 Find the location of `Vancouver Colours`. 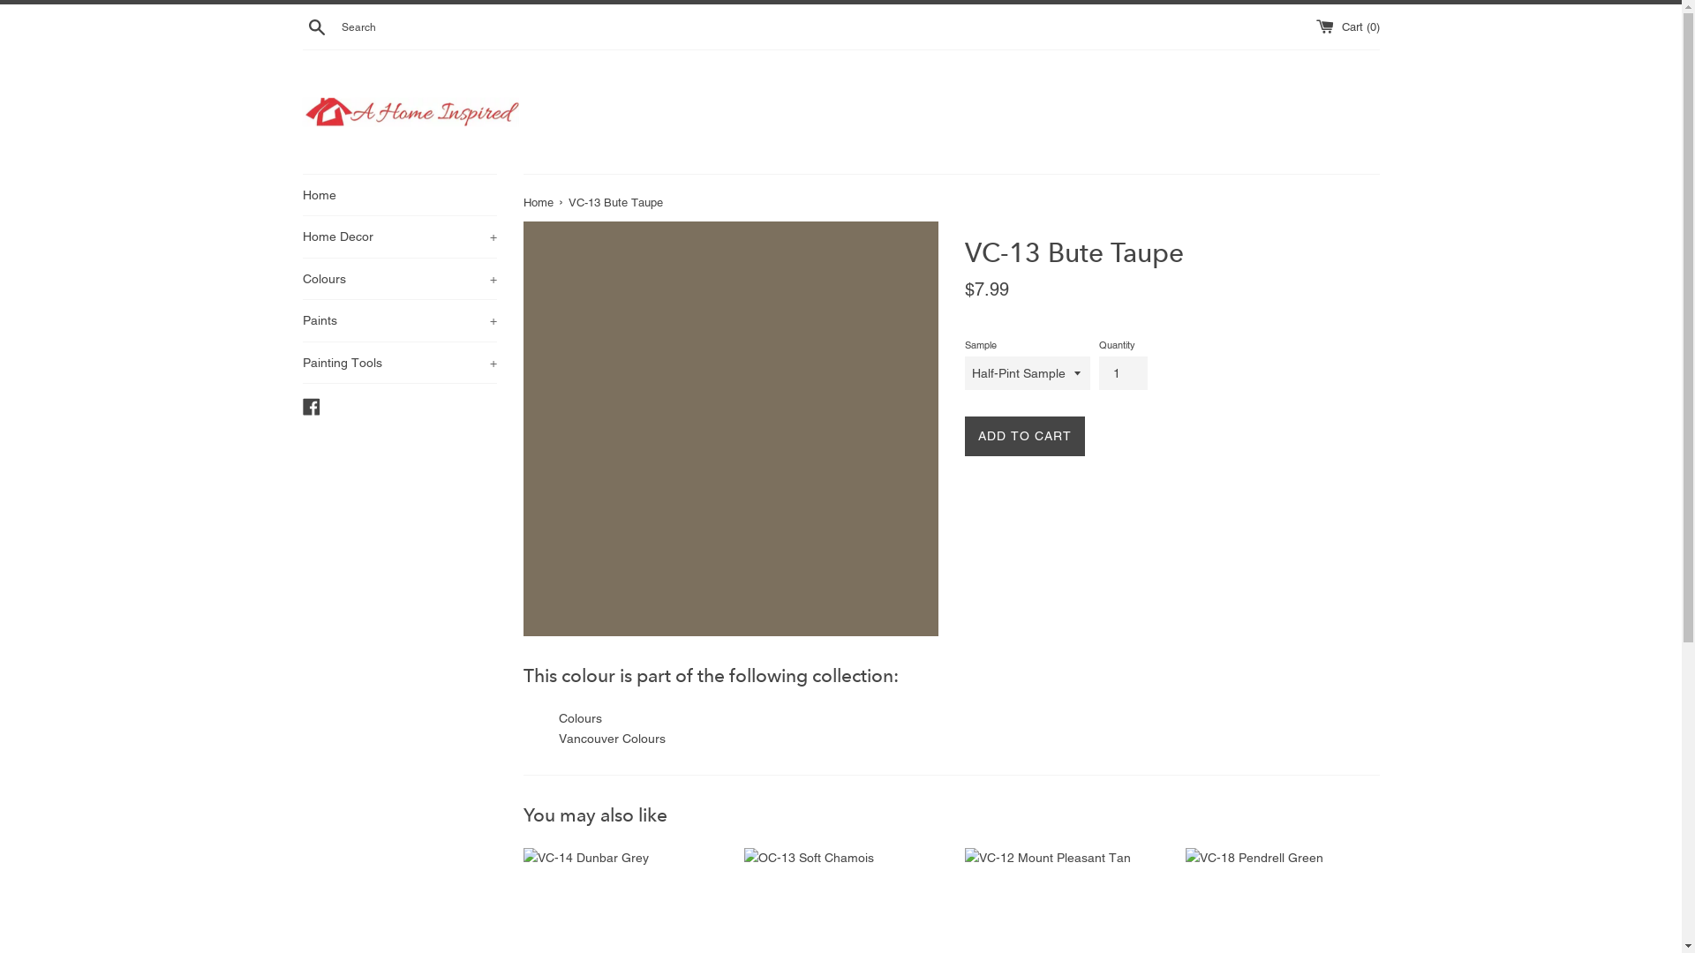

Vancouver Colours is located at coordinates (611, 739).